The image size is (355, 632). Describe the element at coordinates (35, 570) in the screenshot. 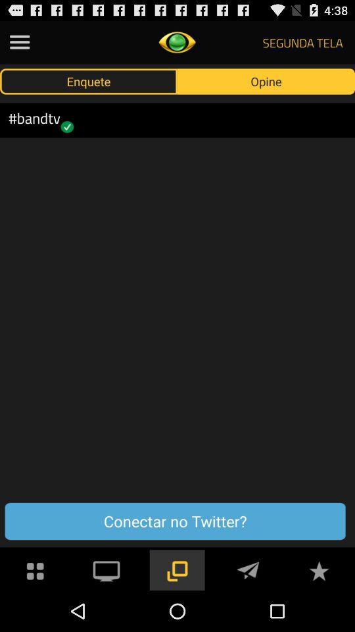

I see `swith to main phone menu` at that location.